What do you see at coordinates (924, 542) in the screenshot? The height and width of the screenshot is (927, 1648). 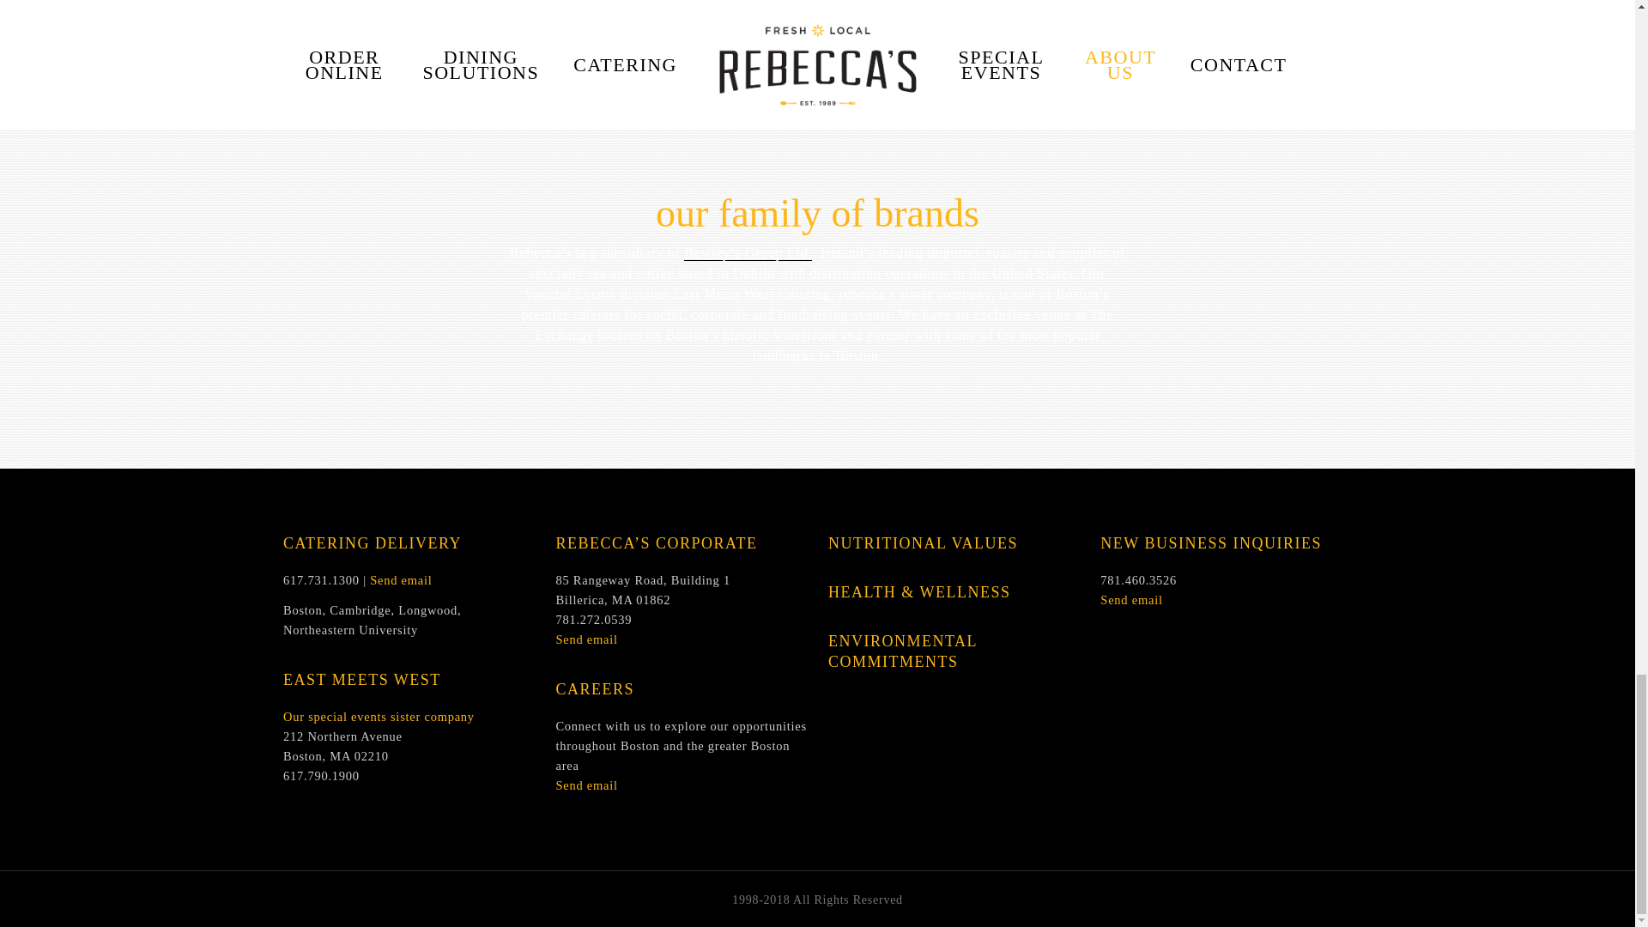 I see `NUTRITIONAL VALUES` at bounding box center [924, 542].